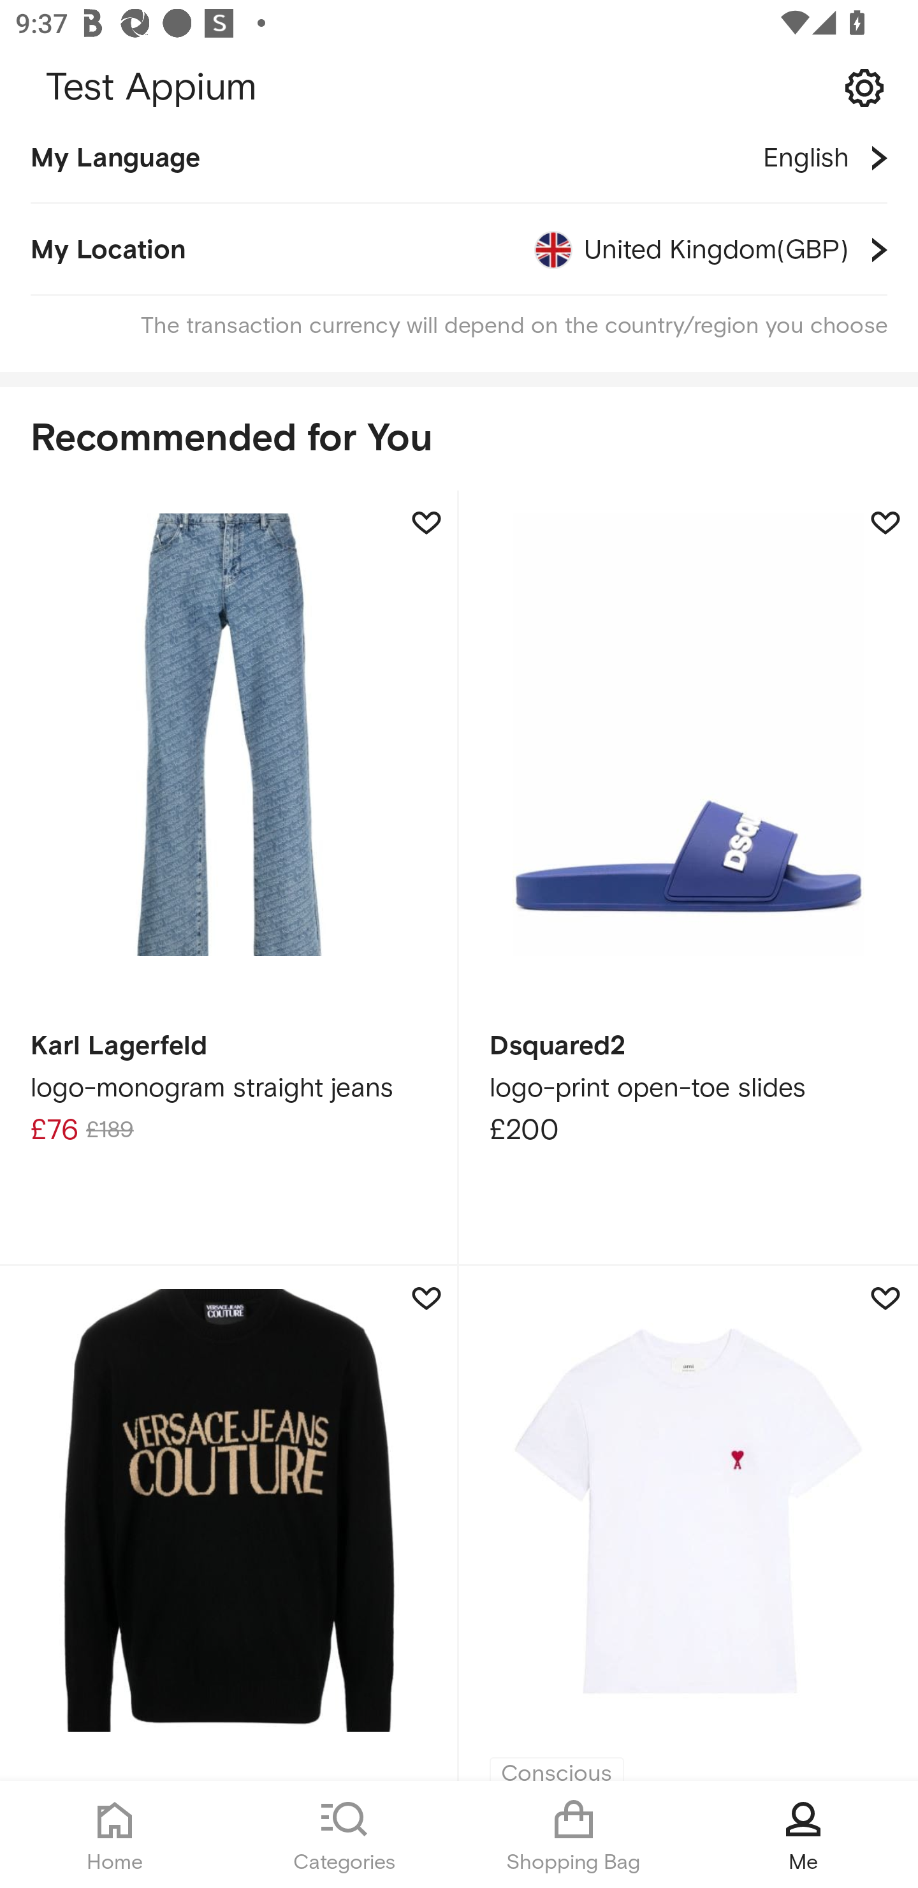  What do you see at coordinates (688, 1523) in the screenshot?
I see `Conscious` at bounding box center [688, 1523].